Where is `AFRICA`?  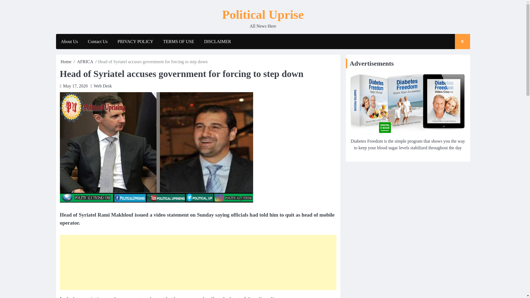
AFRICA is located at coordinates (85, 62).